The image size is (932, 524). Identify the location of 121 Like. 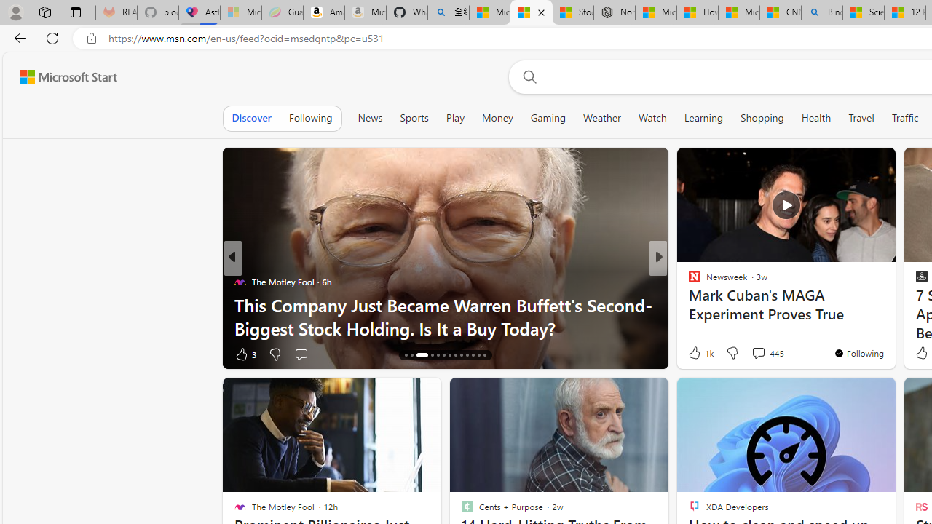
(698, 354).